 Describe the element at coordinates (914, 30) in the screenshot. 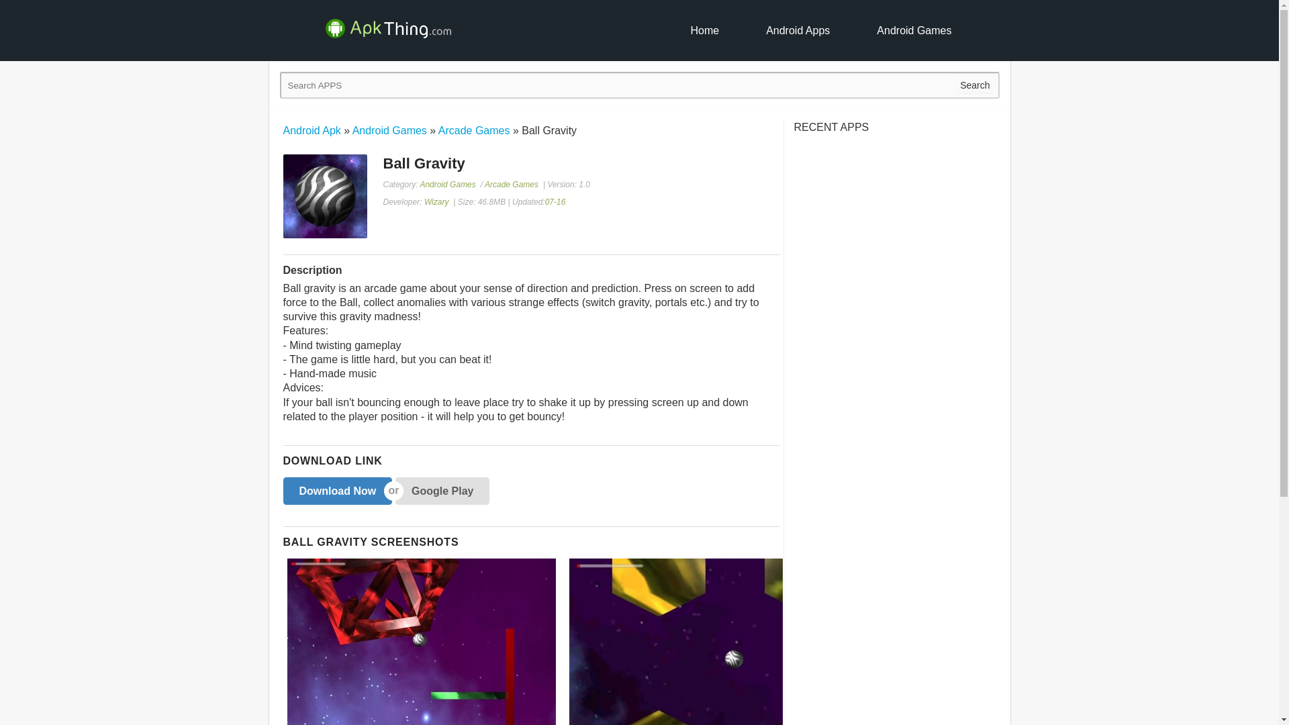

I see `Android Games` at that location.